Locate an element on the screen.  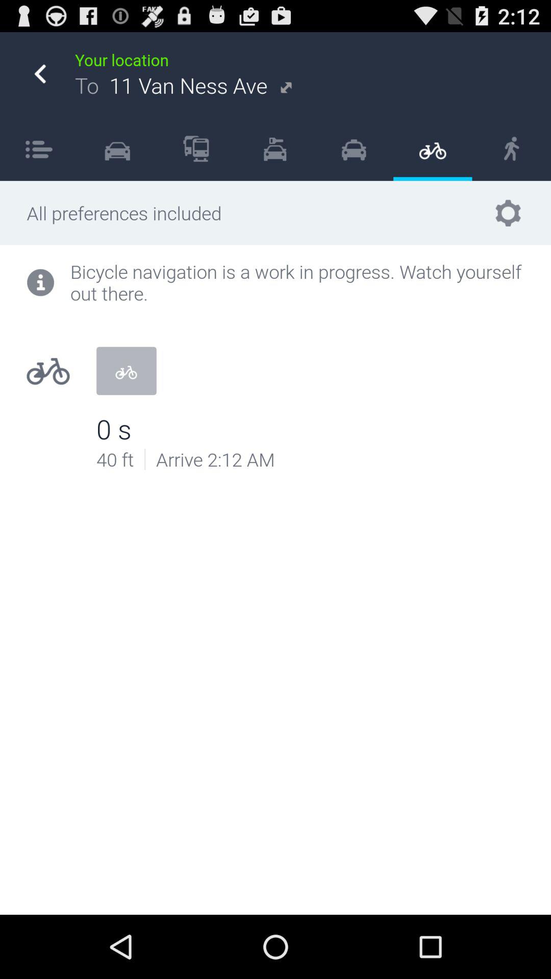
turn off item above the 0 s icon is located at coordinates (126, 371).